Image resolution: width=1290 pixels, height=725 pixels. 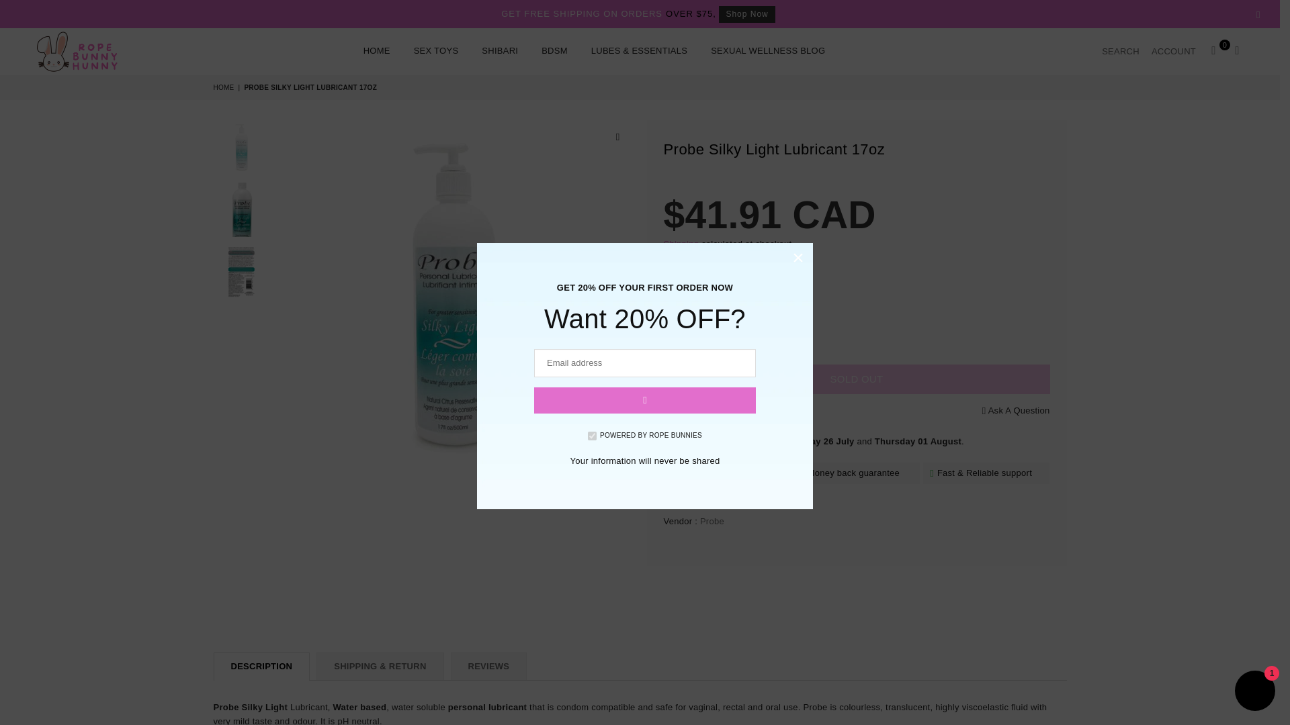 What do you see at coordinates (500, 52) in the screenshot?
I see `SHIBARI` at bounding box center [500, 52].